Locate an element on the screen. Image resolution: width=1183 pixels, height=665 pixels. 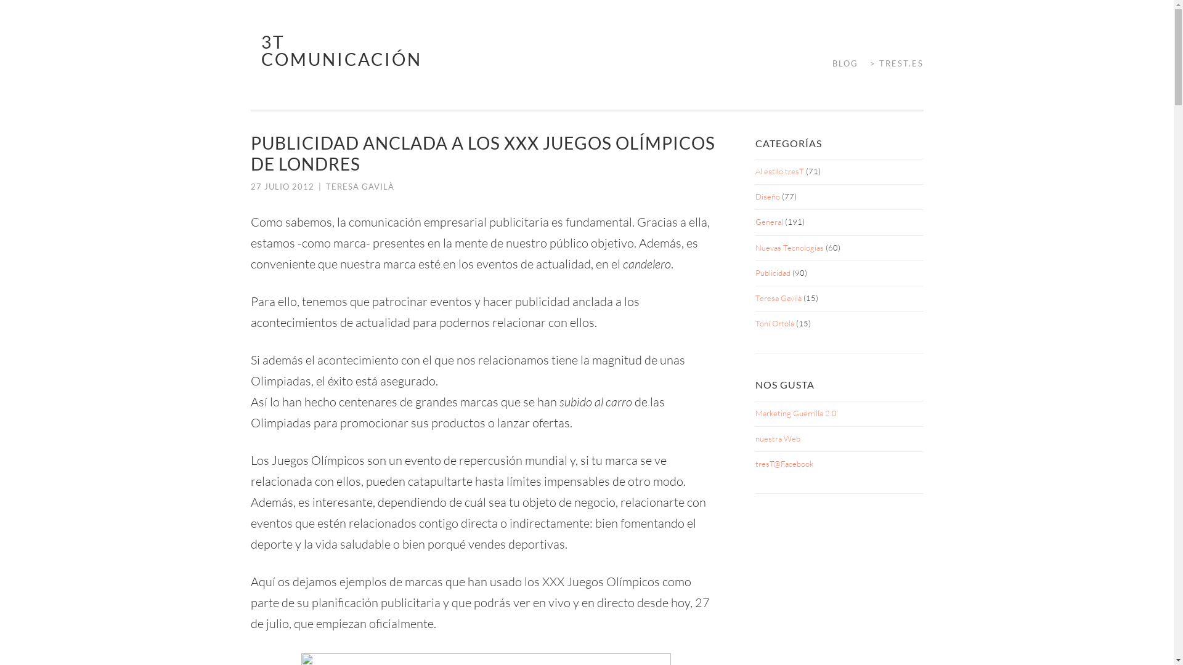
tresT@Facebook is located at coordinates (784, 464).